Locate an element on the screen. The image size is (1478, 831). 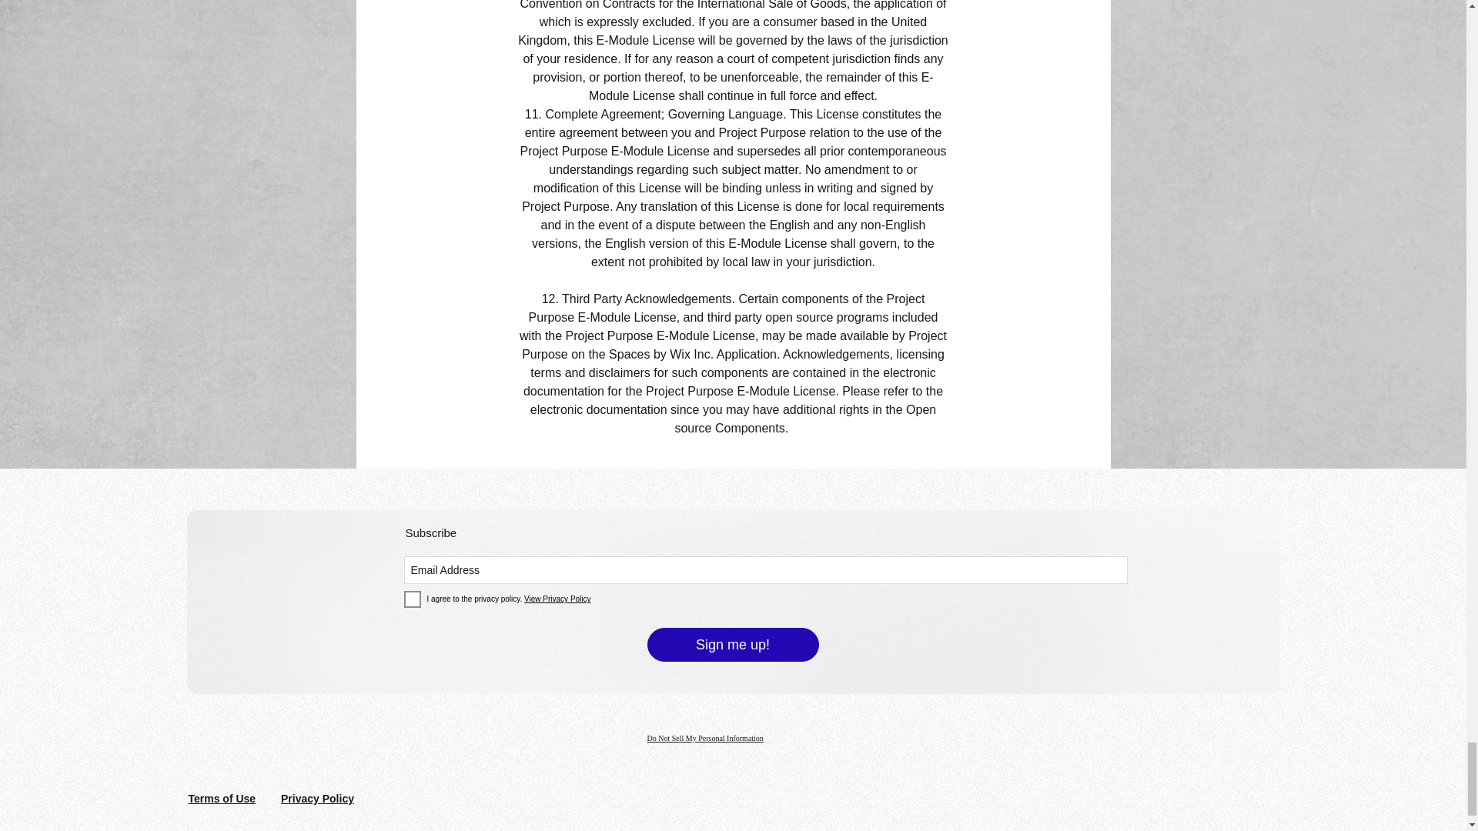
Sign me up! is located at coordinates (733, 645).